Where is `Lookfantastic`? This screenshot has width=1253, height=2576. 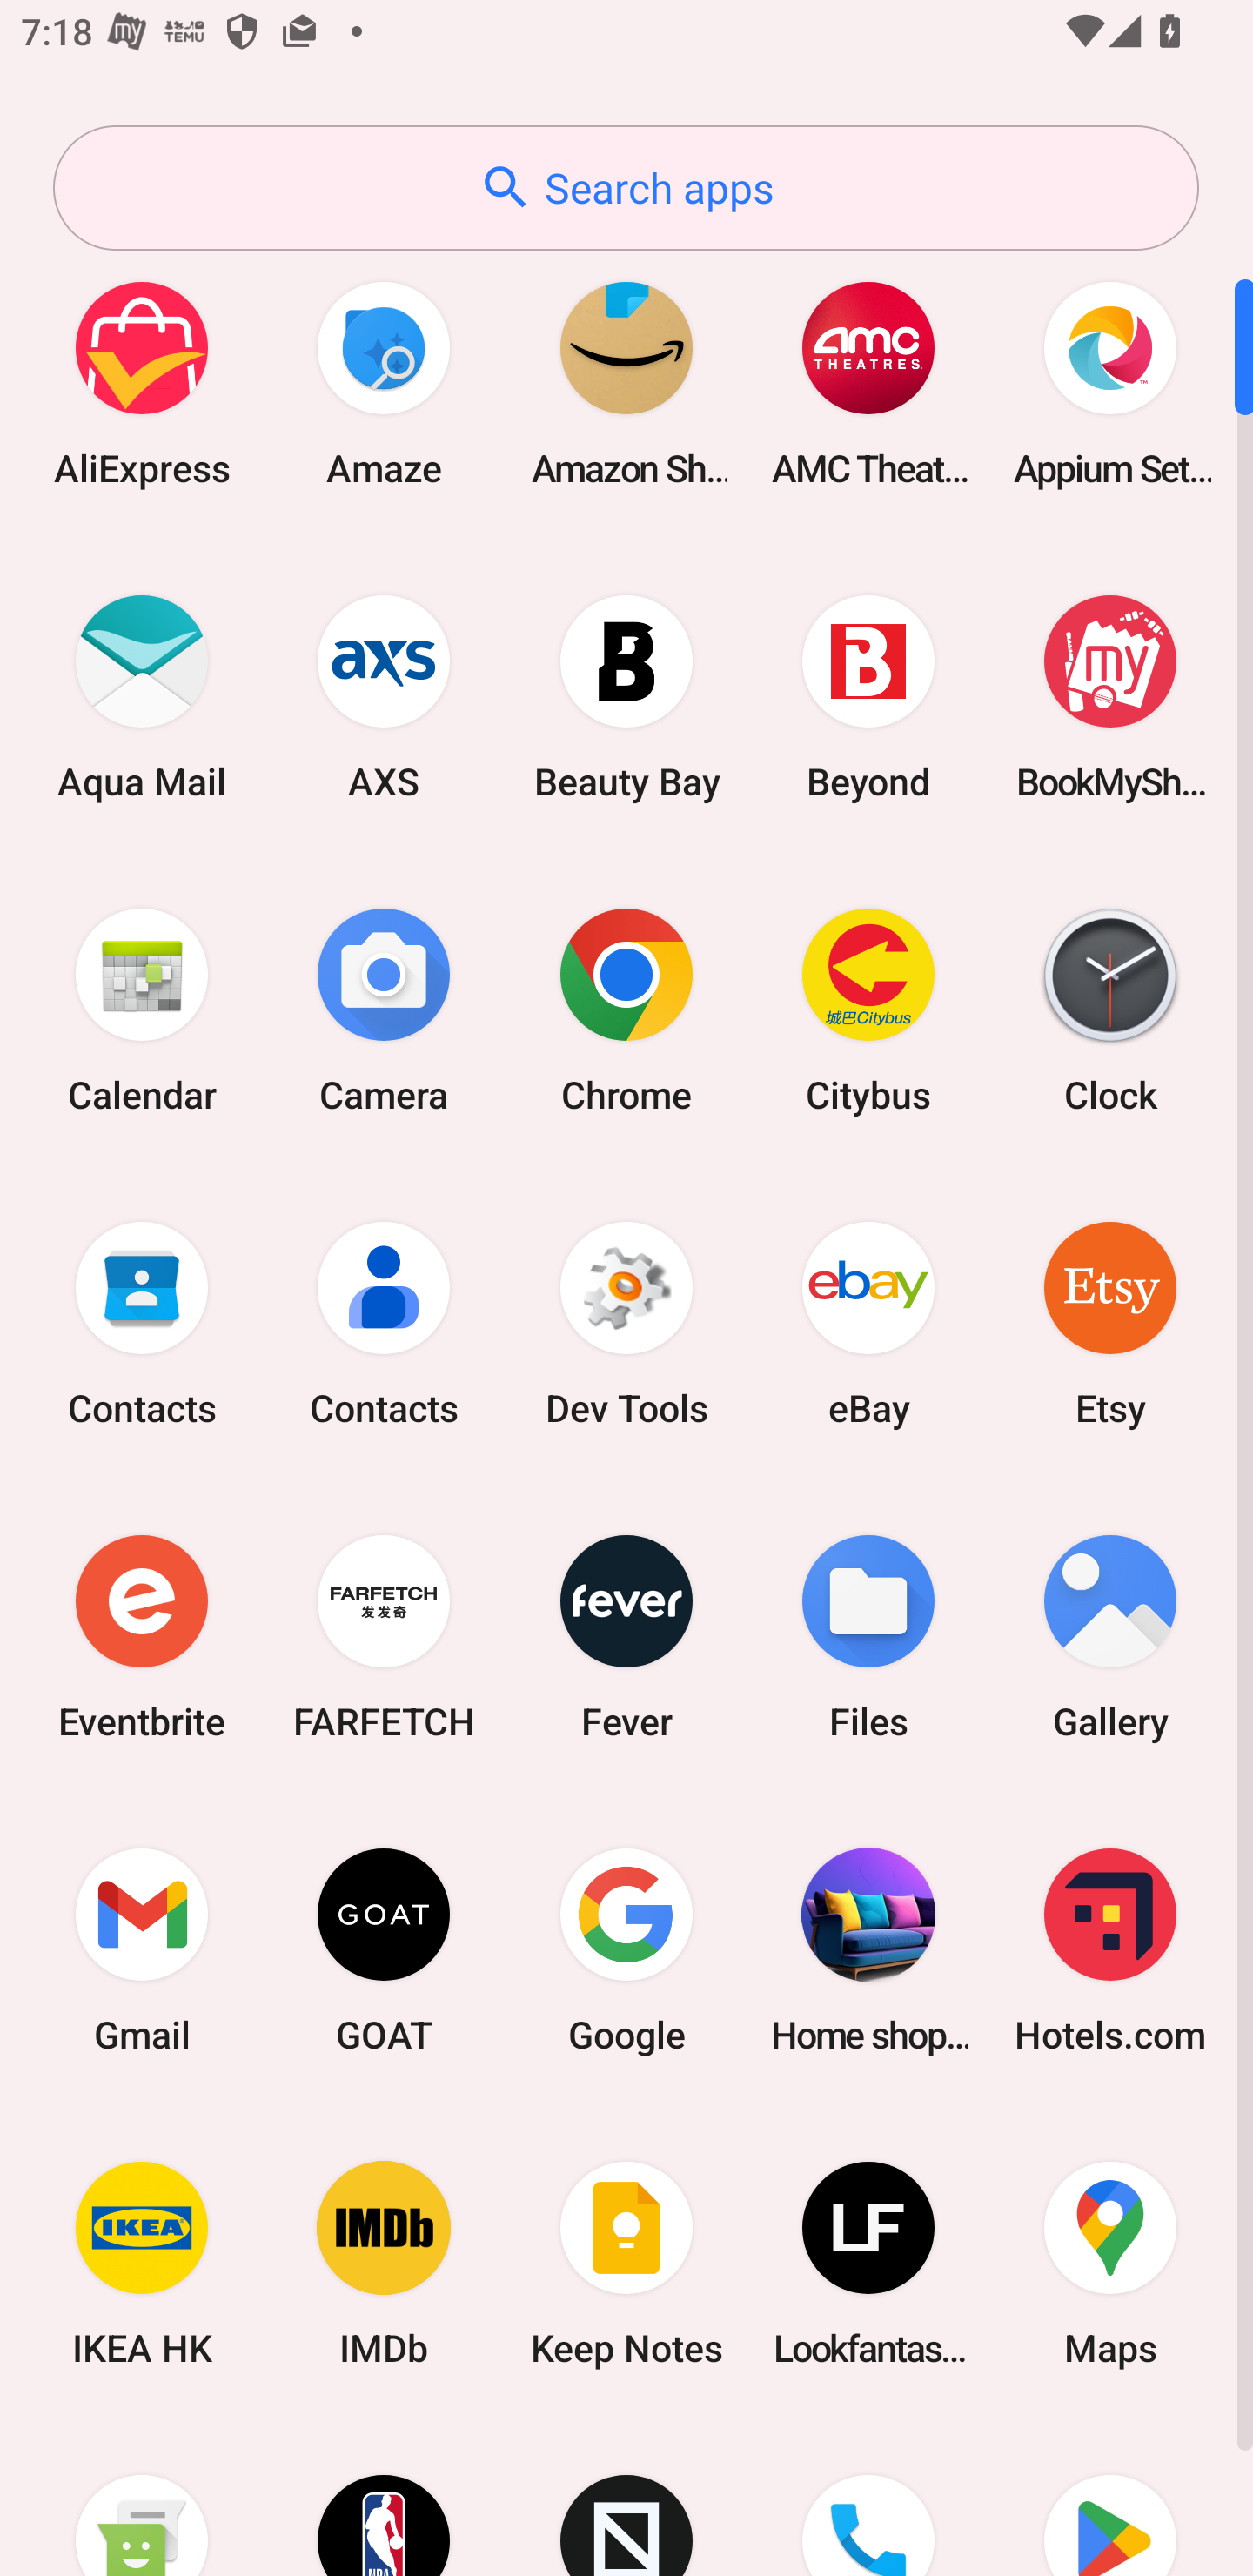 Lookfantastic is located at coordinates (868, 2264).